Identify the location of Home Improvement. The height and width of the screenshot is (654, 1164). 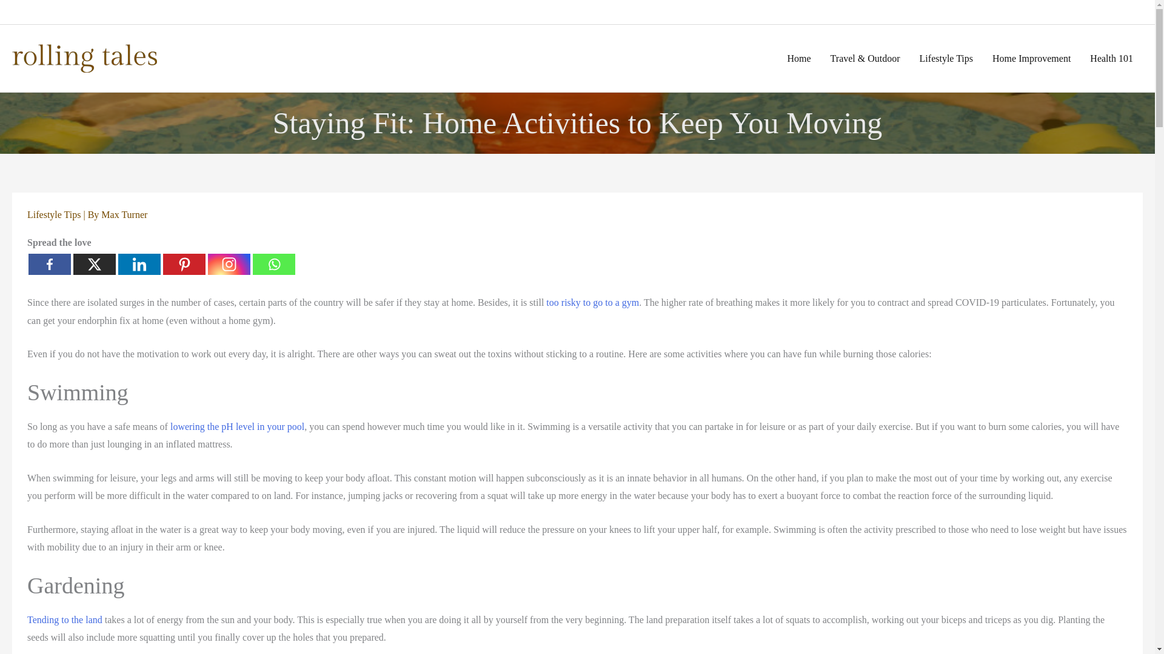
(1031, 58).